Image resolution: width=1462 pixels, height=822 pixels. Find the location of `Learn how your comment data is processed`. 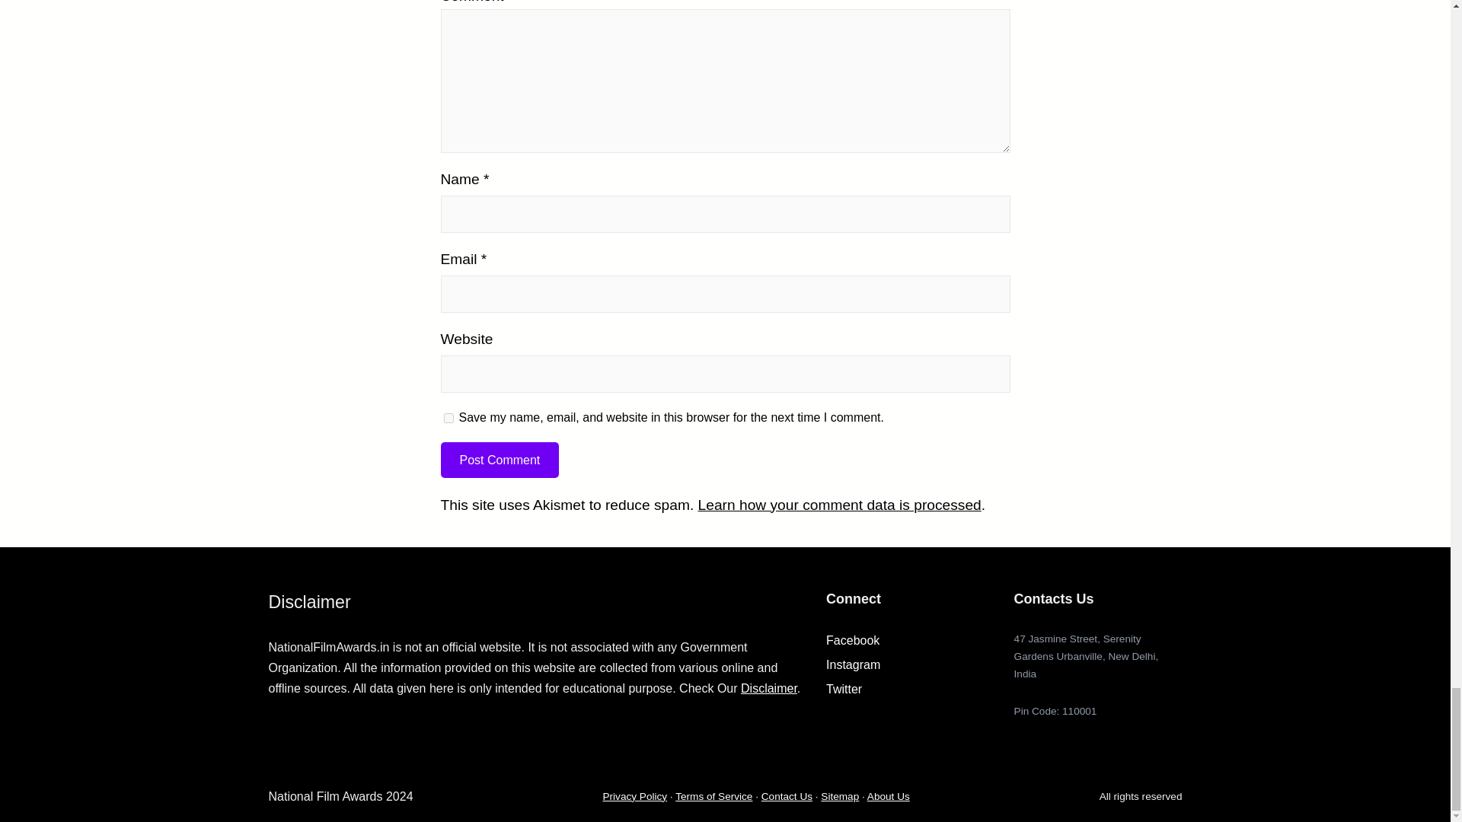

Learn how your comment data is processed is located at coordinates (839, 505).